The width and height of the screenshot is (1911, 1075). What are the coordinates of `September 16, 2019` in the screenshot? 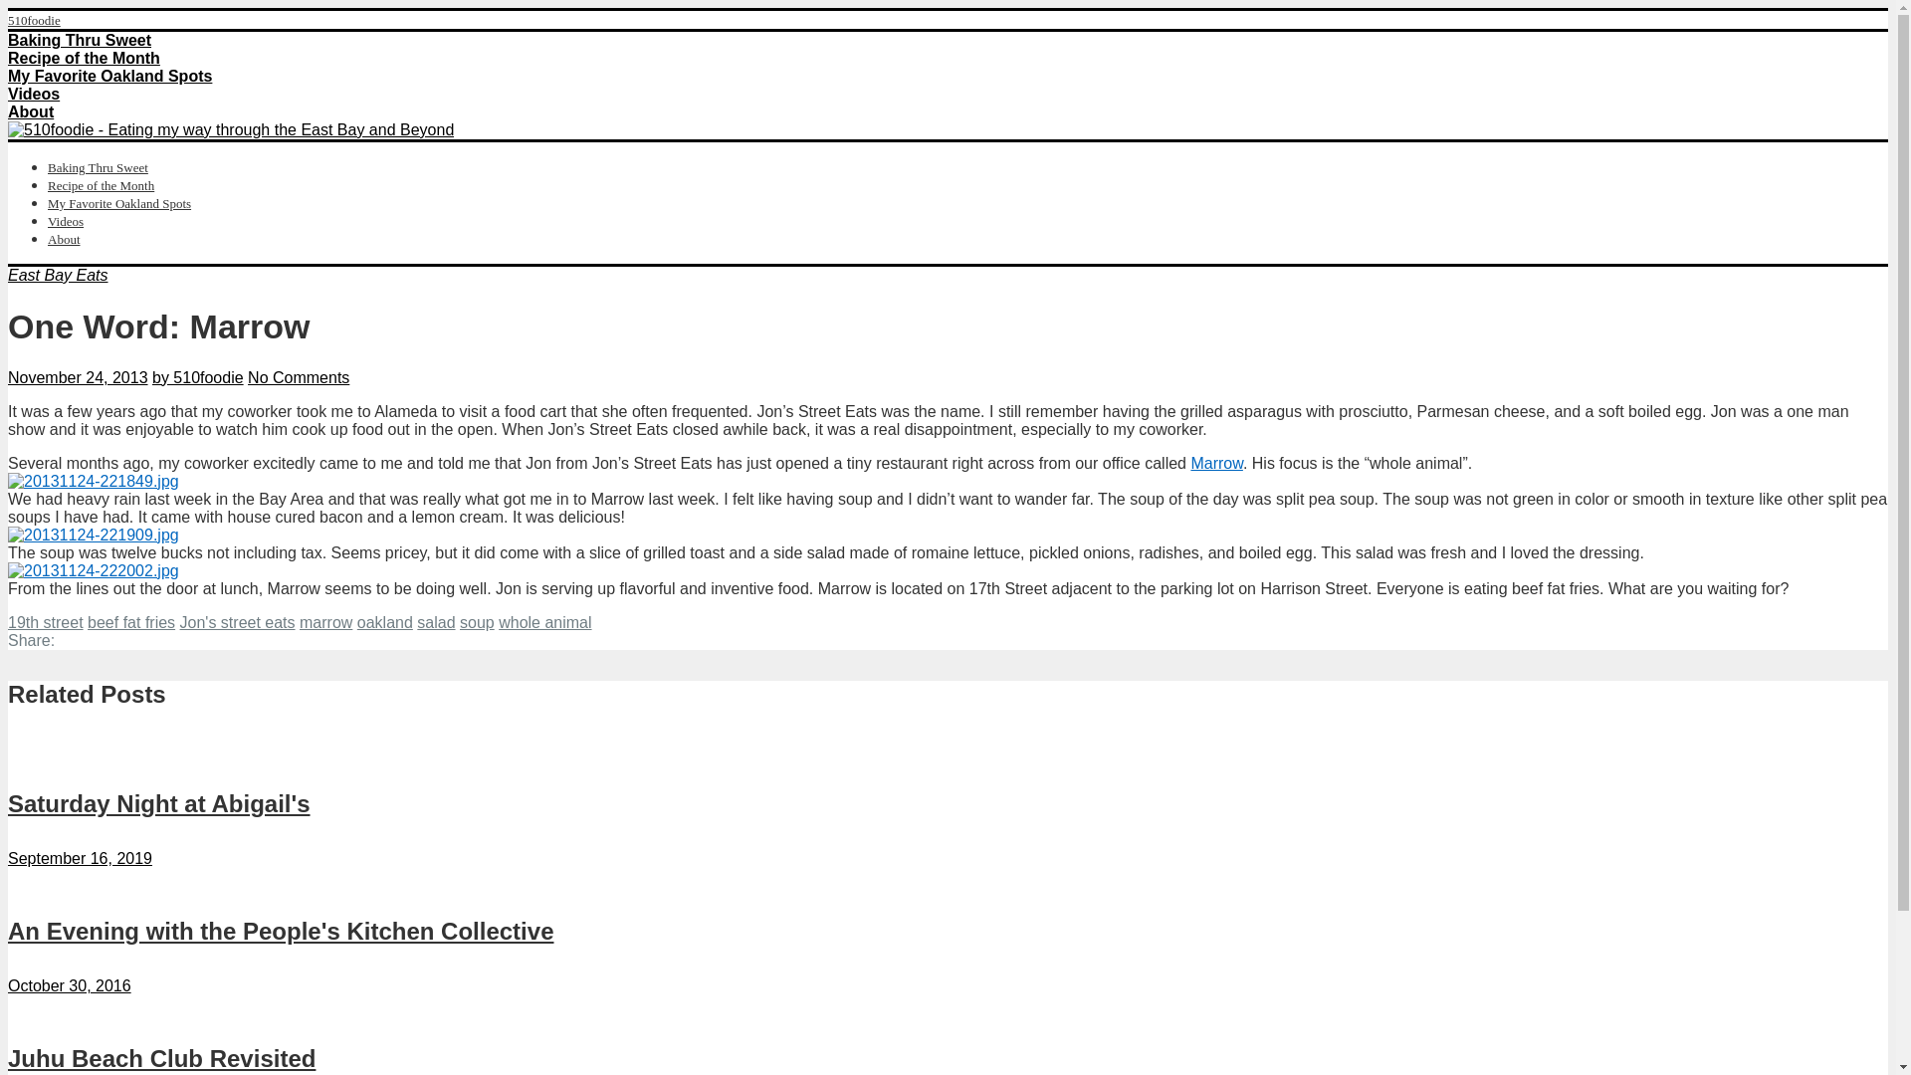 It's located at (80, 858).